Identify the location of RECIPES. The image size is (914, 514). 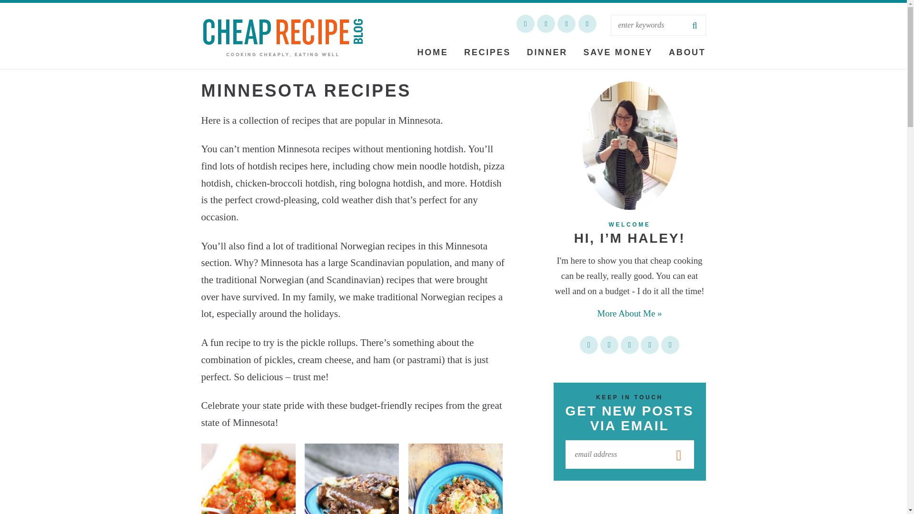
(487, 52).